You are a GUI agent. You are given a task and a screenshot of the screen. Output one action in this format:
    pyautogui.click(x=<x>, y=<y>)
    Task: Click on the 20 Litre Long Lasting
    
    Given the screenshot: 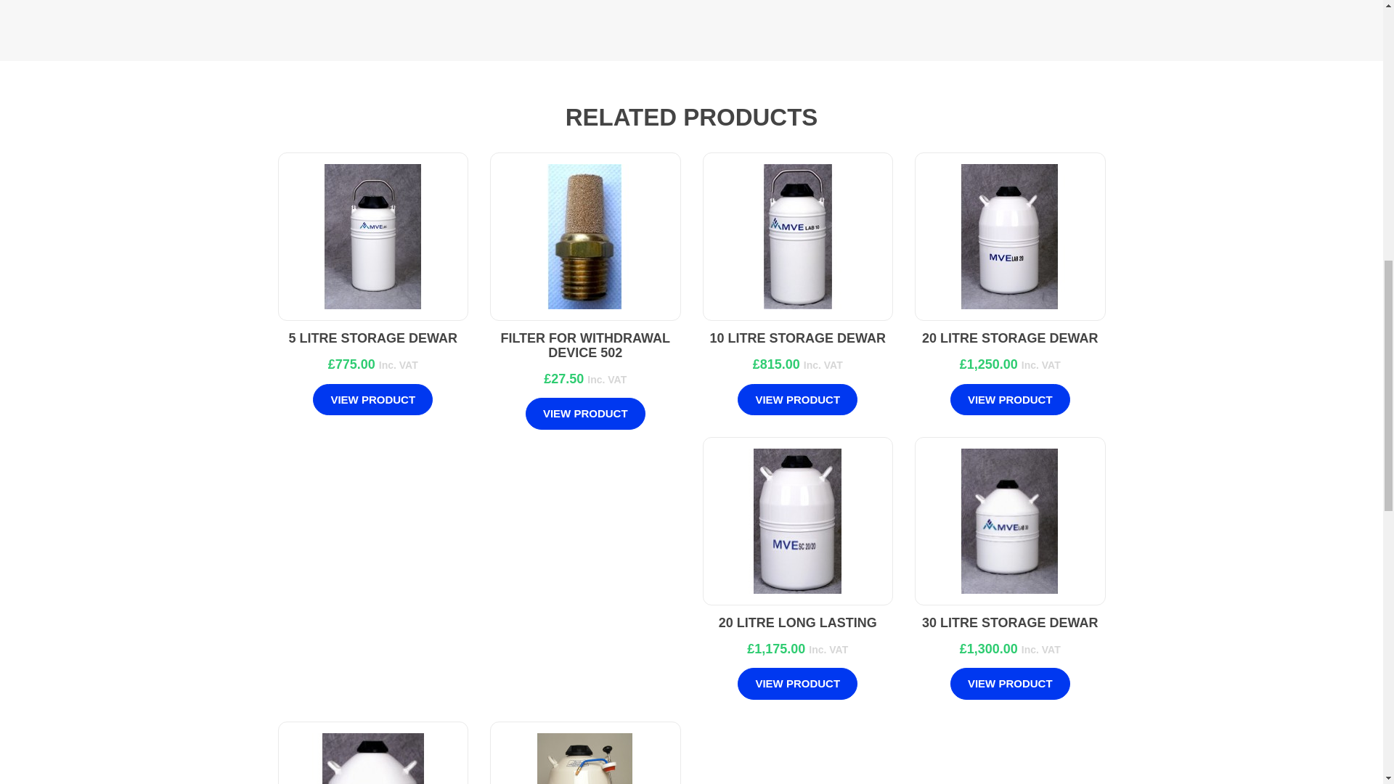 What is the action you would take?
    pyautogui.click(x=797, y=520)
    